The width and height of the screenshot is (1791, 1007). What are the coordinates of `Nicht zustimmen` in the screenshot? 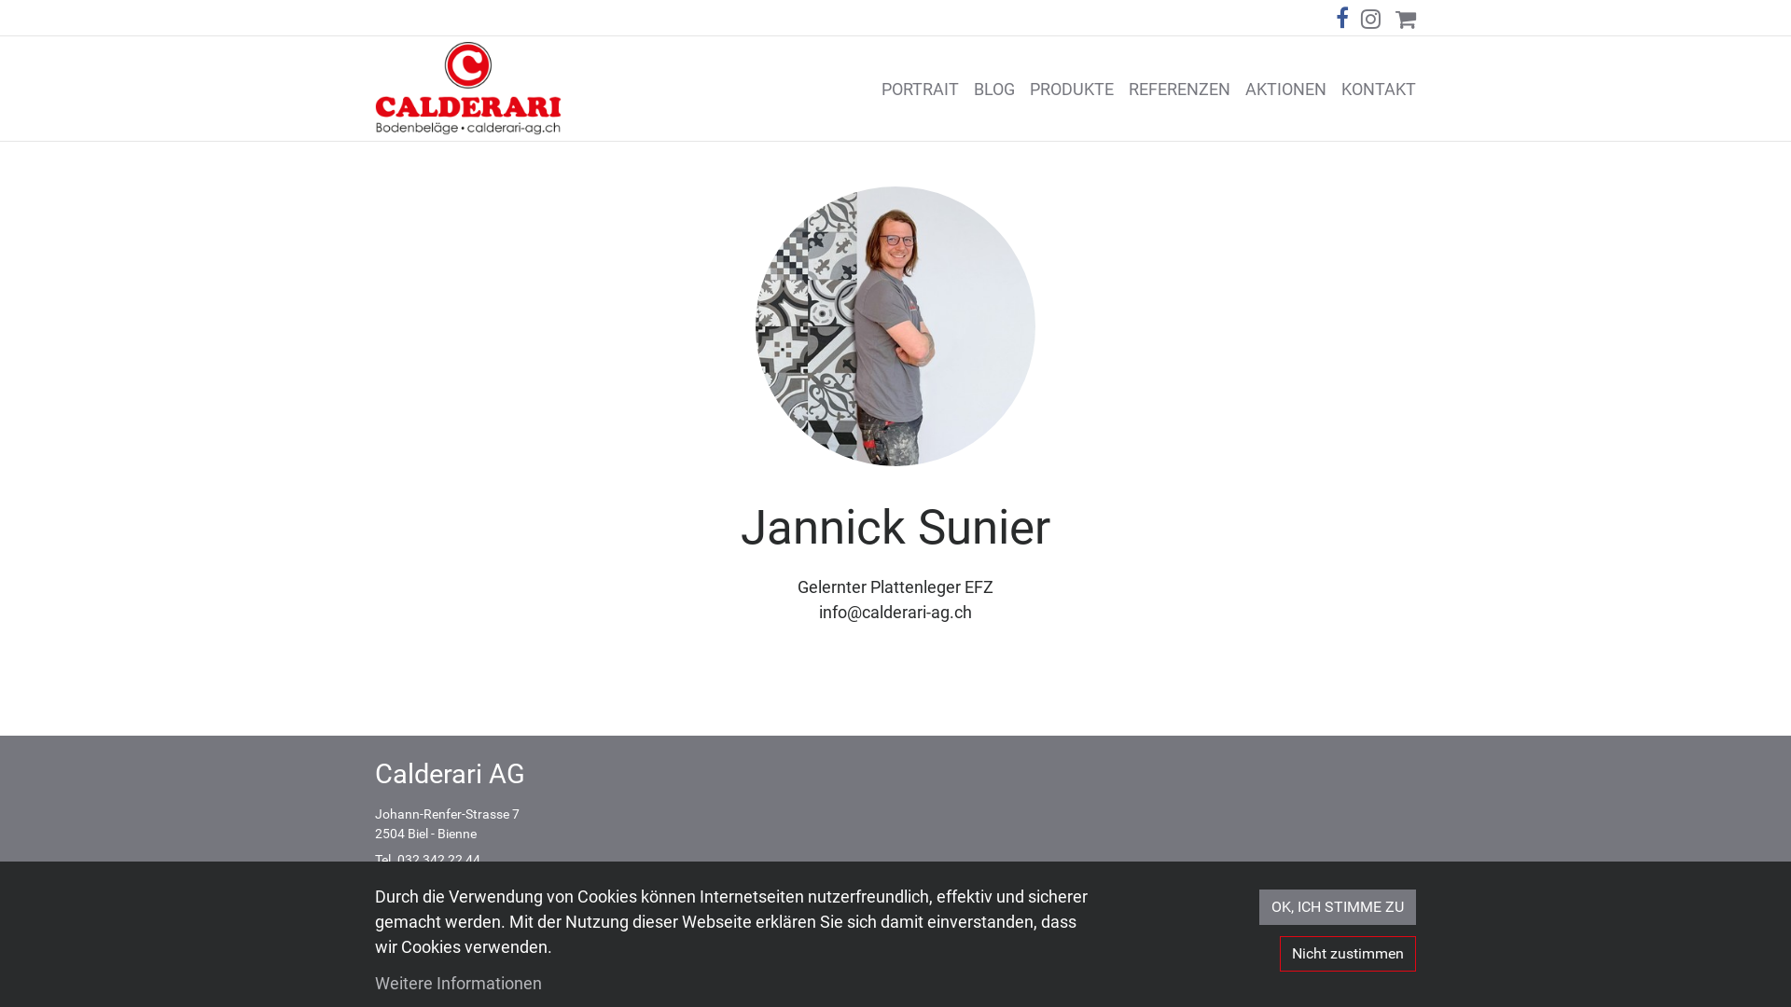 It's located at (1348, 954).